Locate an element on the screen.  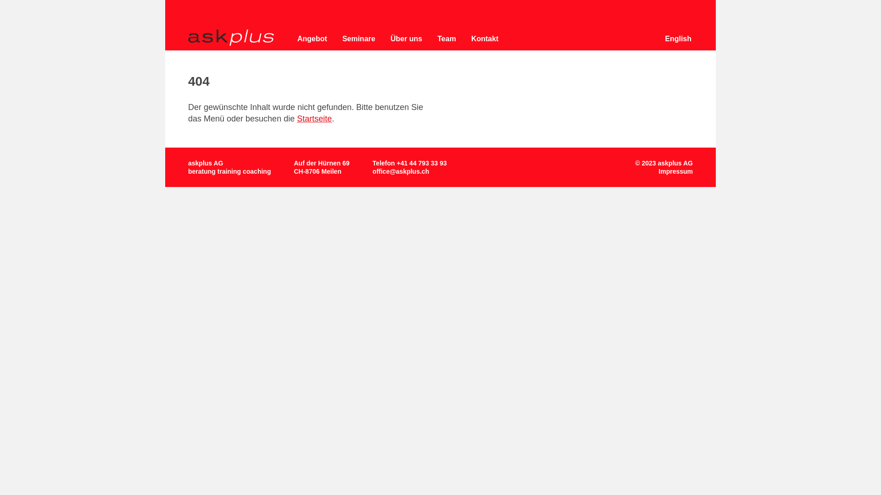
Startseite is located at coordinates (314, 119).